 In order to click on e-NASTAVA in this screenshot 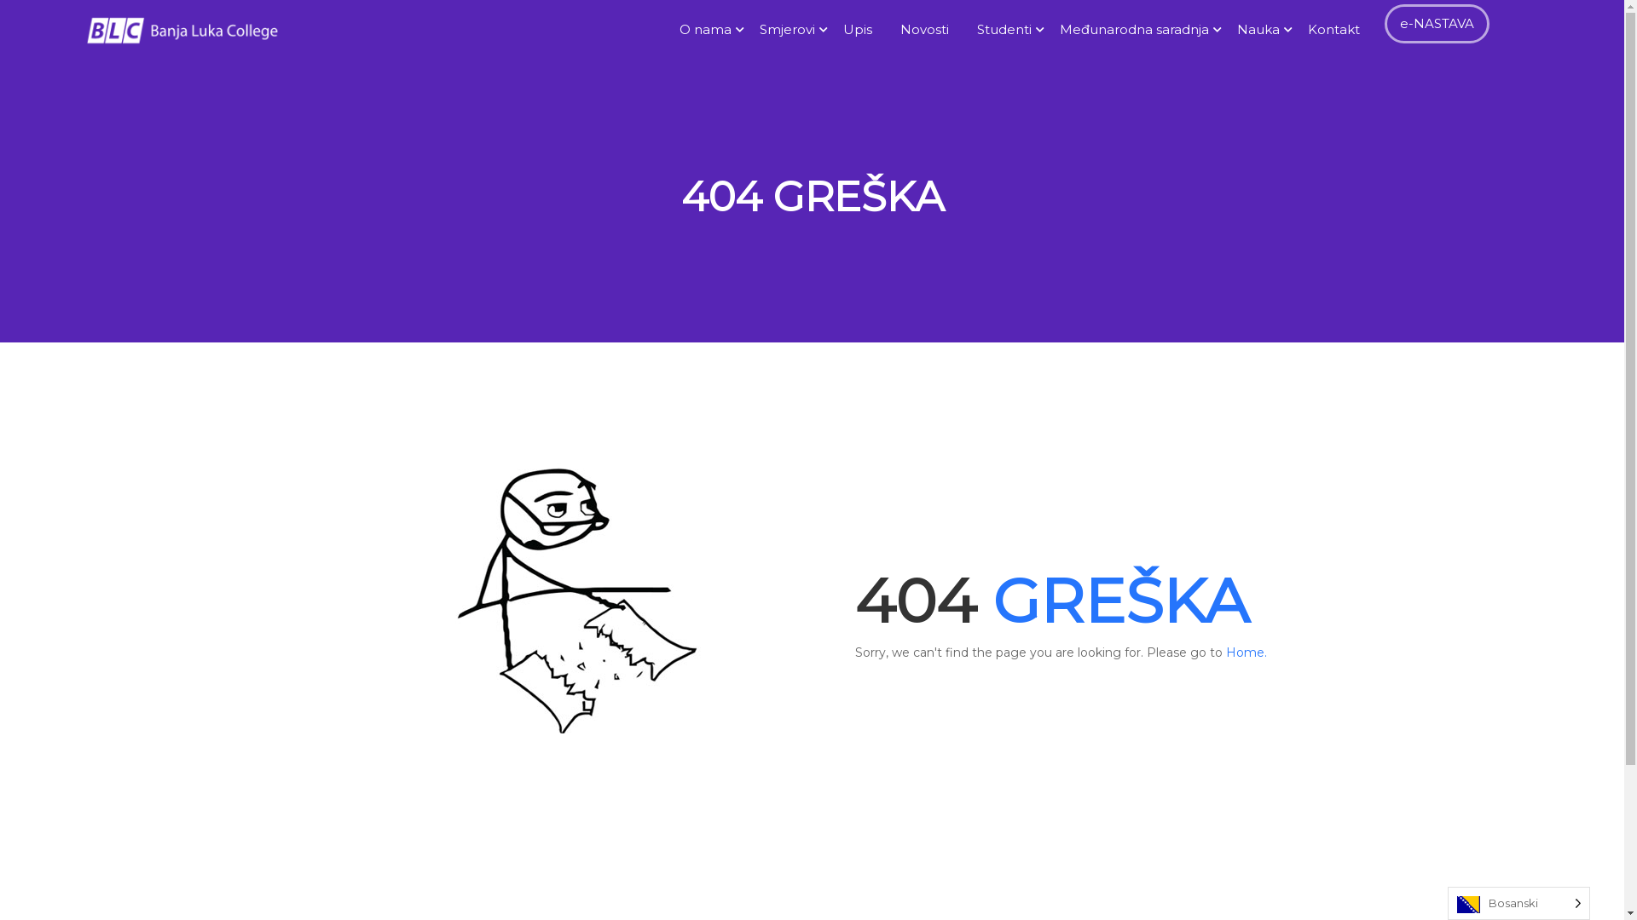, I will do `click(1437, 24)`.